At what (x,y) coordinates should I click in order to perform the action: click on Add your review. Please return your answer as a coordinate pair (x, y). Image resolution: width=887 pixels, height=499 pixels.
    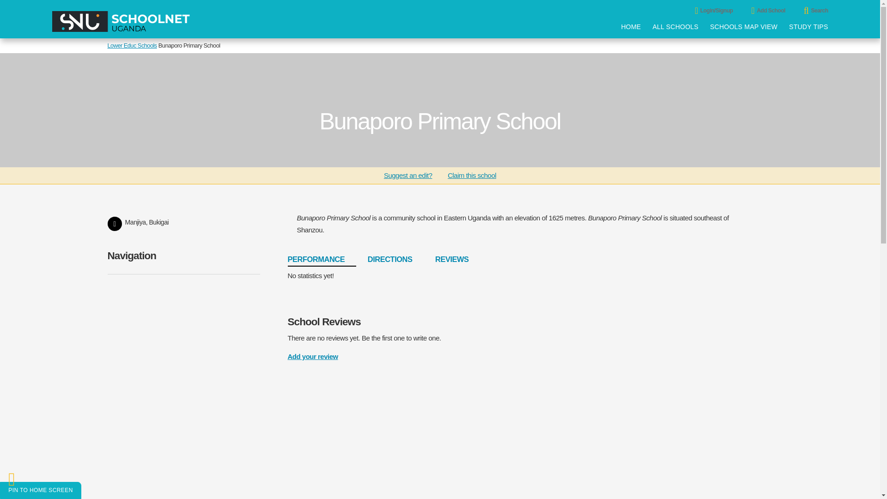
    Looking at the image, I should click on (312, 356).